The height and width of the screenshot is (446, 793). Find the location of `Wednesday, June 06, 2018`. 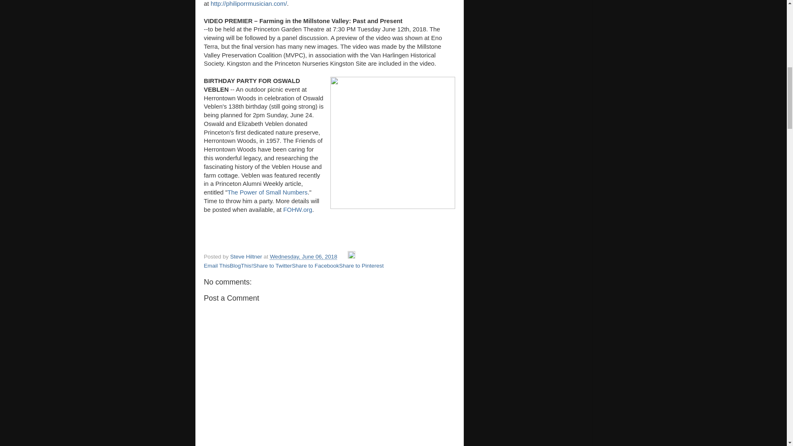

Wednesday, June 06, 2018 is located at coordinates (303, 256).